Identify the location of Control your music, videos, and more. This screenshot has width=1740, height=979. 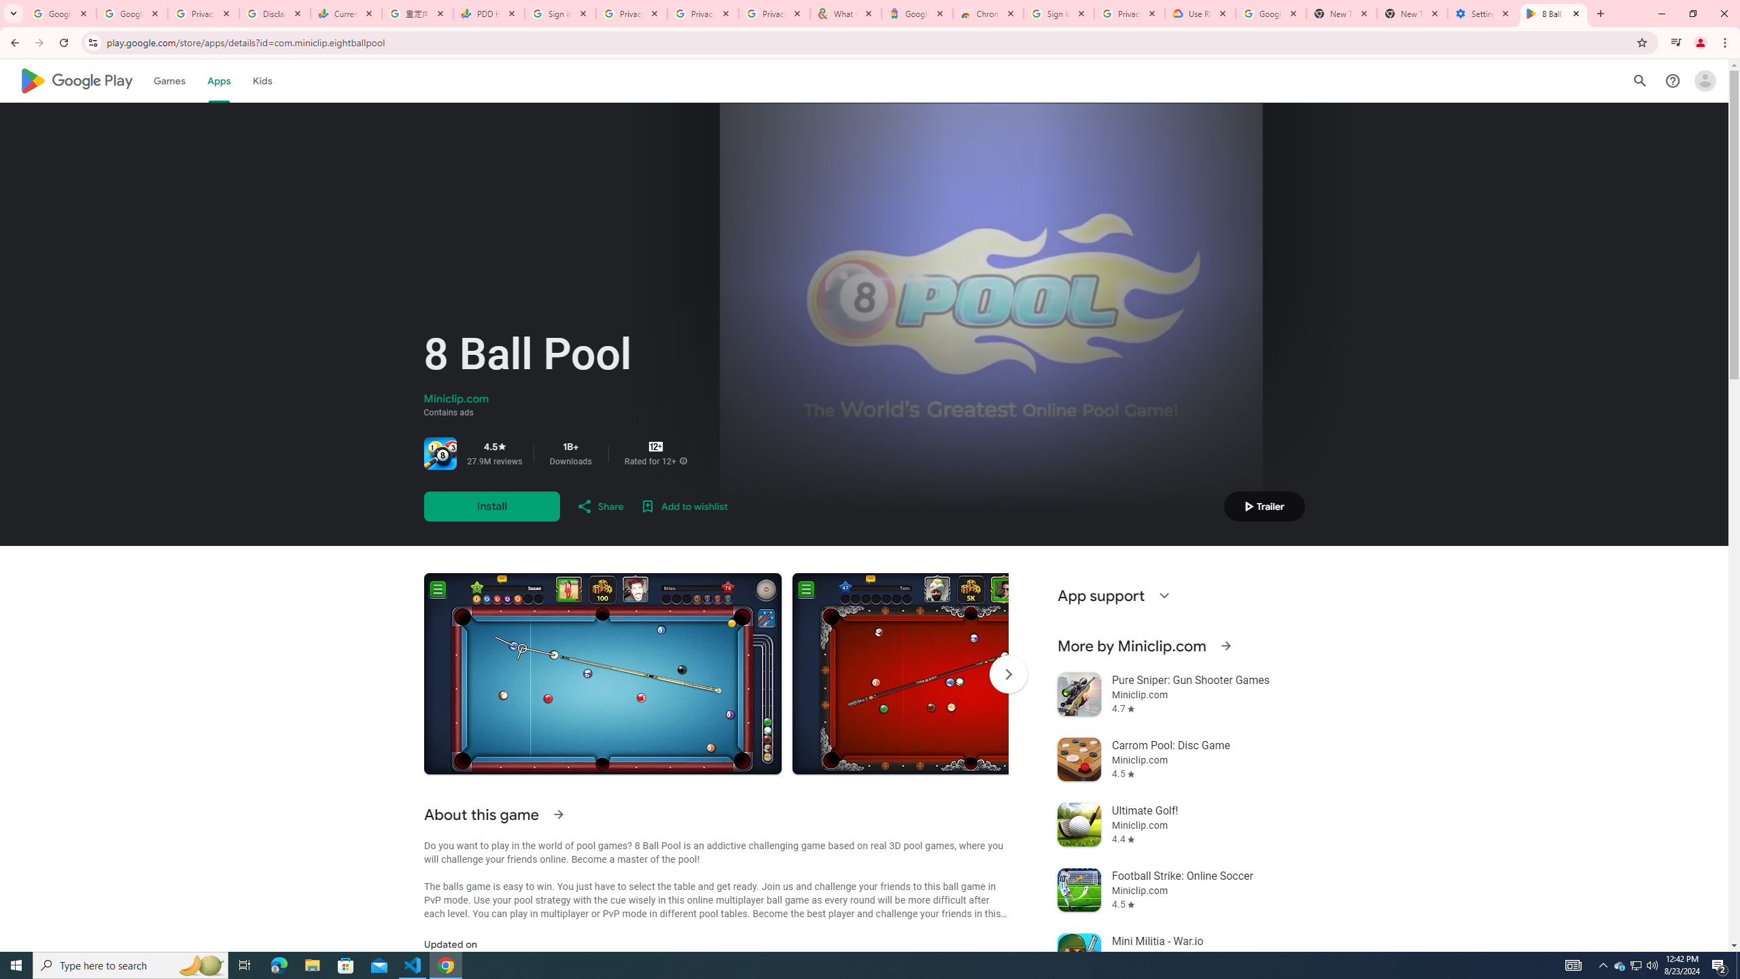
(1676, 43).